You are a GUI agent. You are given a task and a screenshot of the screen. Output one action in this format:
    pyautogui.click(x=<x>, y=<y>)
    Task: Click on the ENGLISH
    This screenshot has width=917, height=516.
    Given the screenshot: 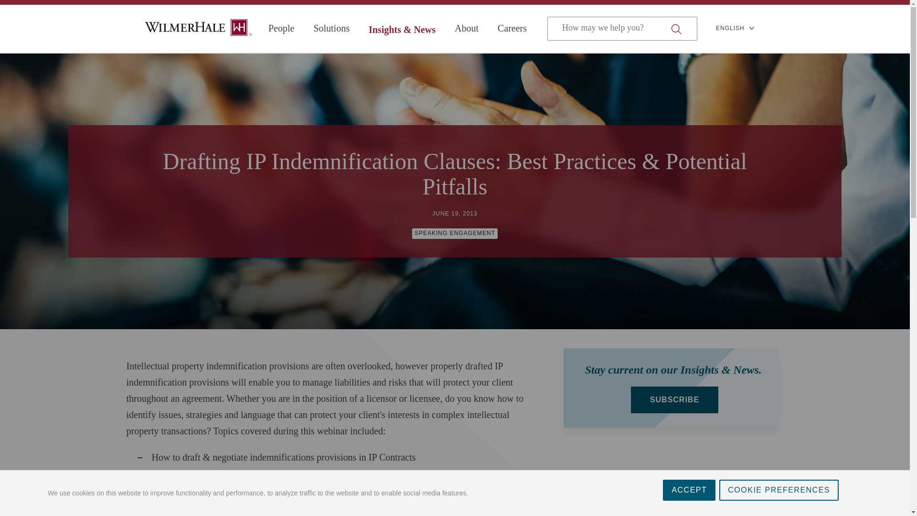 What is the action you would take?
    pyautogui.click(x=735, y=29)
    